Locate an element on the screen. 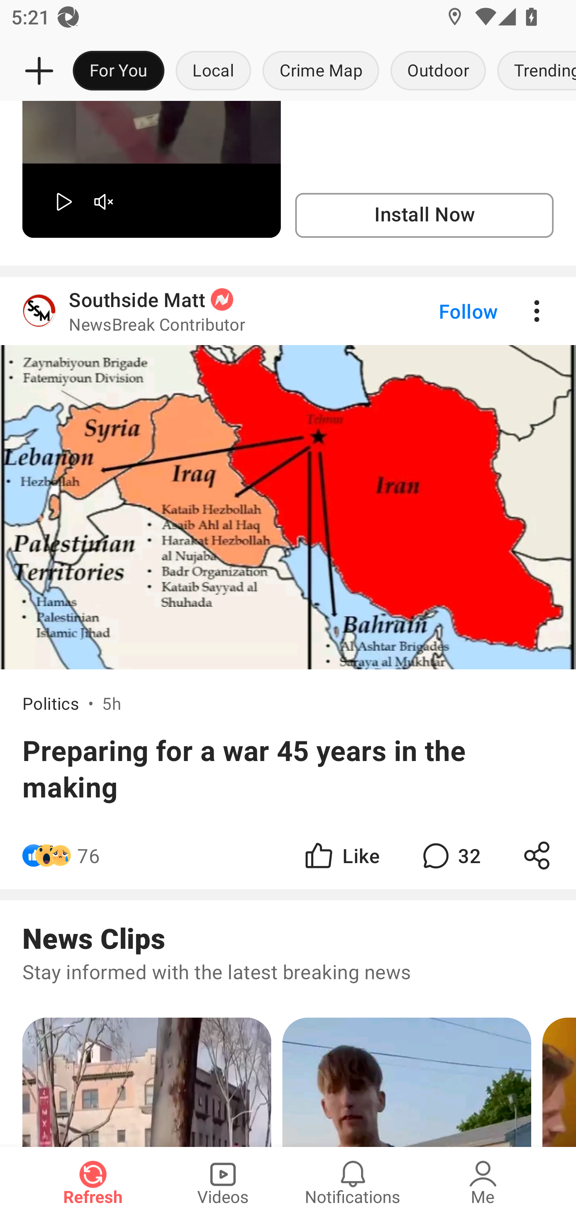  Videos is located at coordinates (223, 1182).